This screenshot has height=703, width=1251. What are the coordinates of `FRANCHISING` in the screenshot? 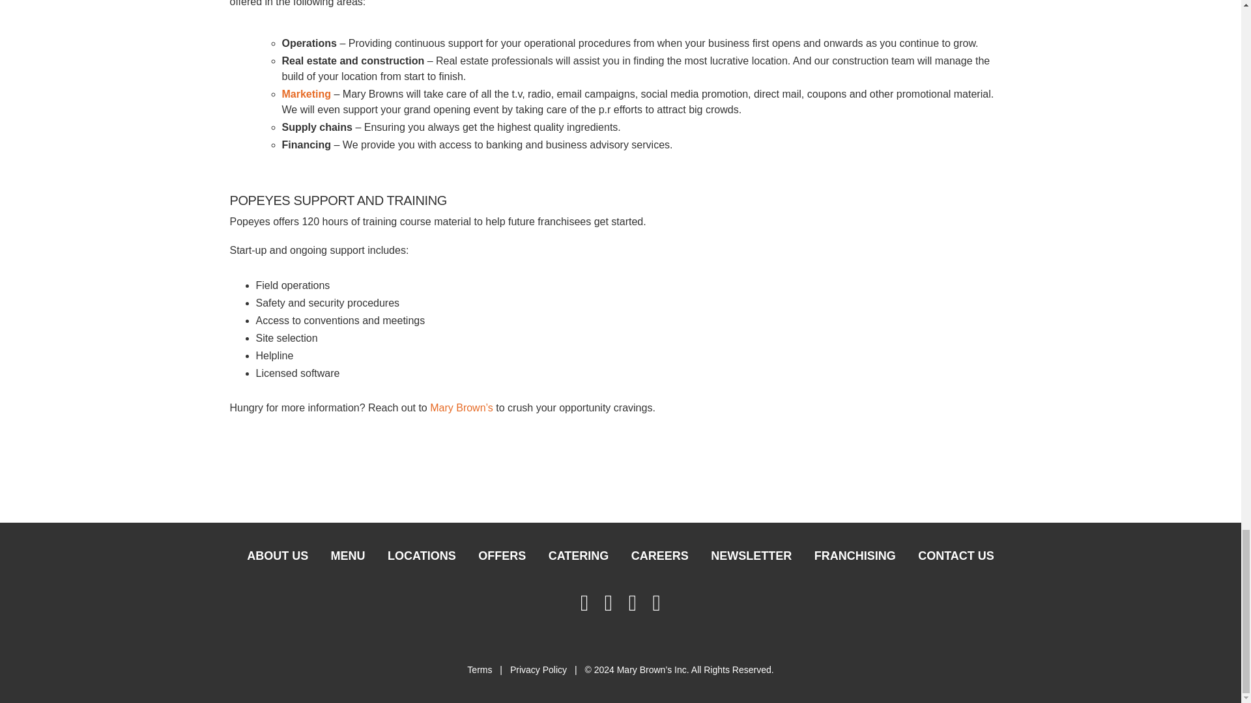 It's located at (855, 559).